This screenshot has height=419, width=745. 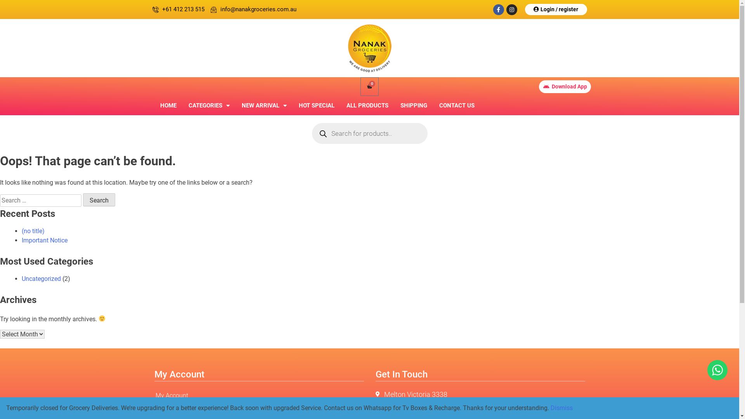 I want to click on Login / register, so click(x=556, y=9).